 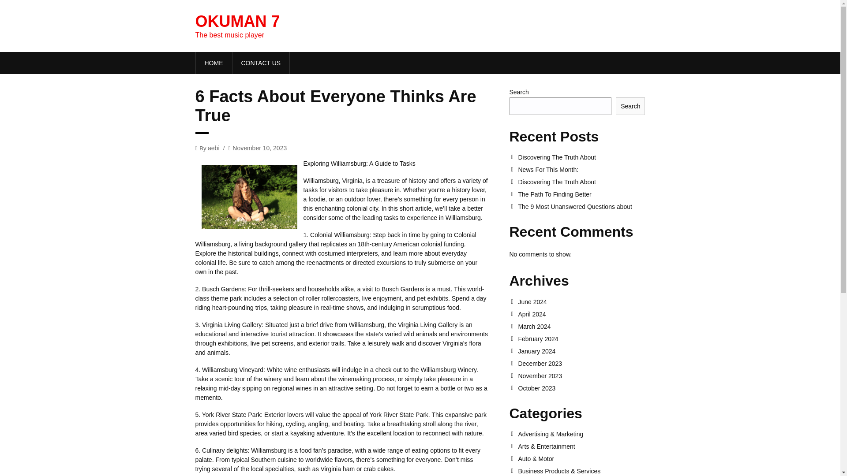 What do you see at coordinates (581, 157) in the screenshot?
I see `Discovering The Truth About` at bounding box center [581, 157].